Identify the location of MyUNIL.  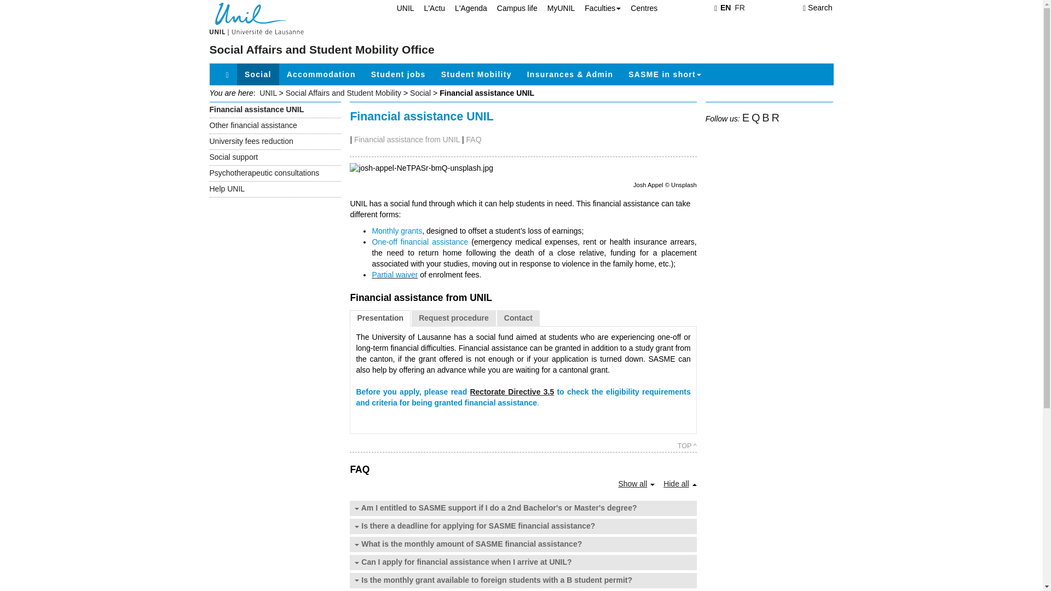
(556, 8).